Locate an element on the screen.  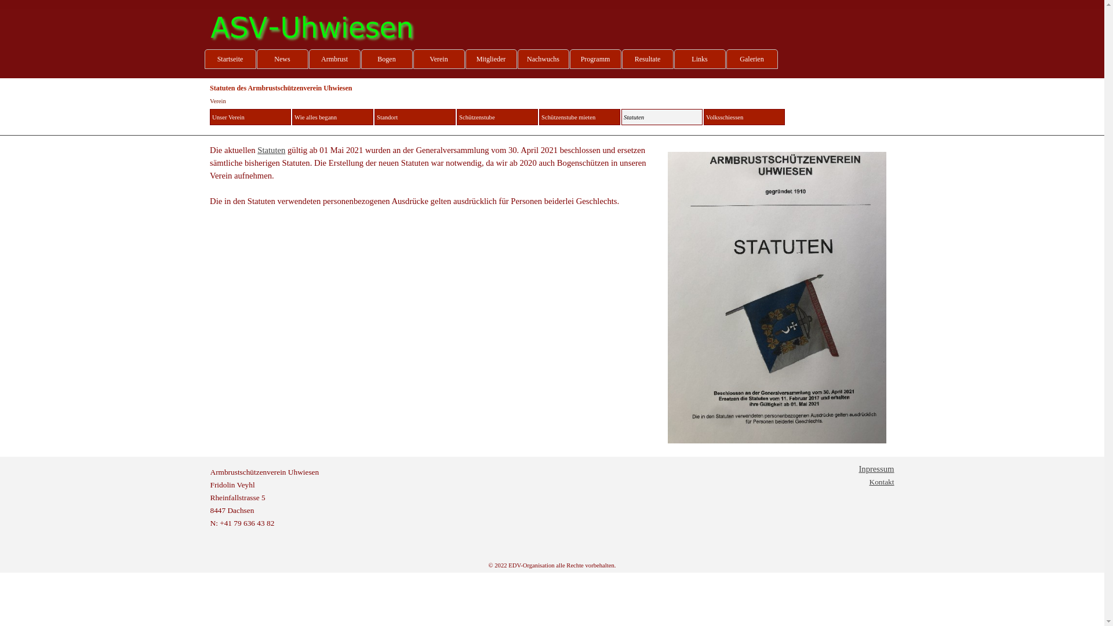
Mitglieder is located at coordinates (490, 59).